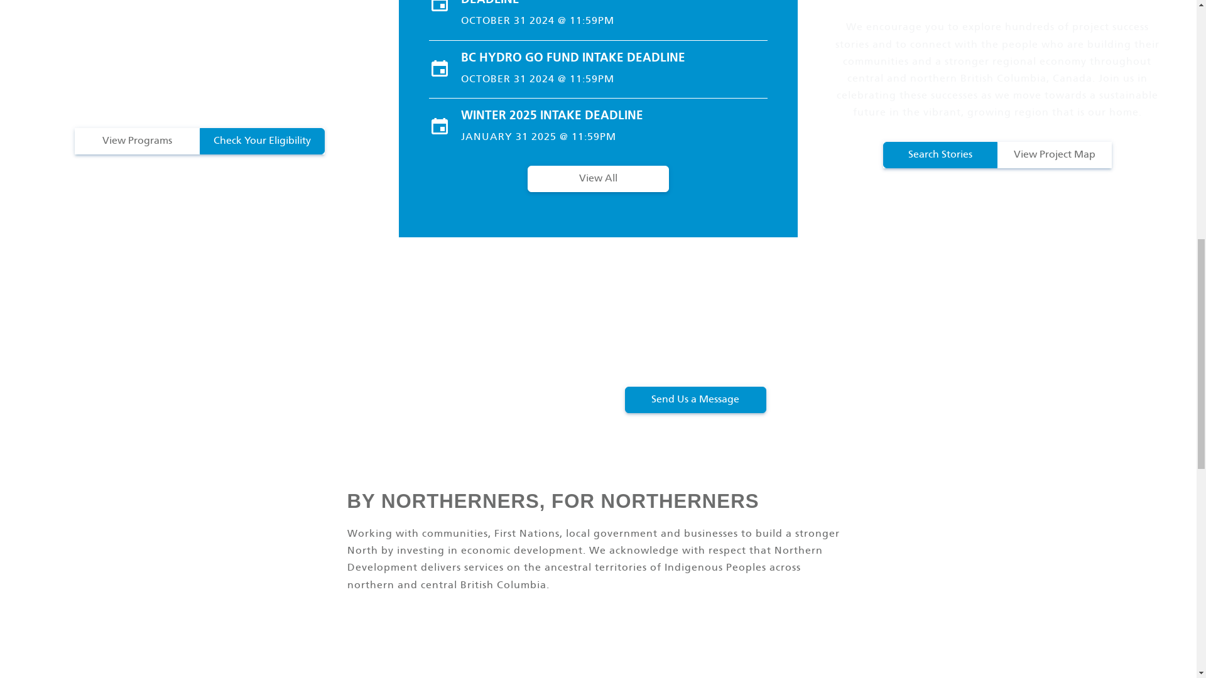 The width and height of the screenshot is (1206, 678). I want to click on View Programs, so click(136, 141).